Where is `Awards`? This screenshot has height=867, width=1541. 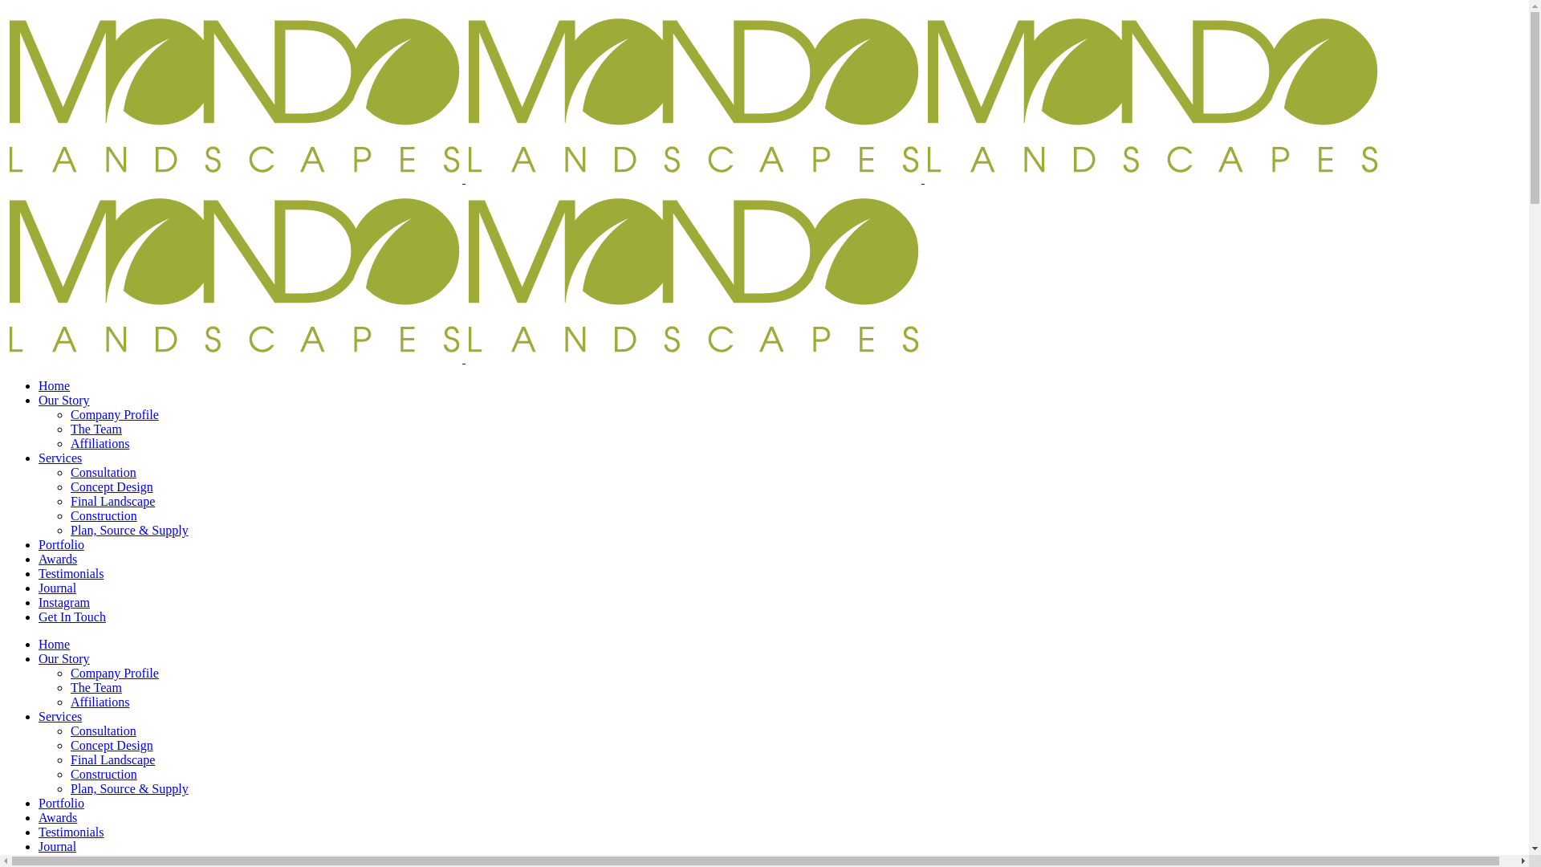
Awards is located at coordinates (58, 817).